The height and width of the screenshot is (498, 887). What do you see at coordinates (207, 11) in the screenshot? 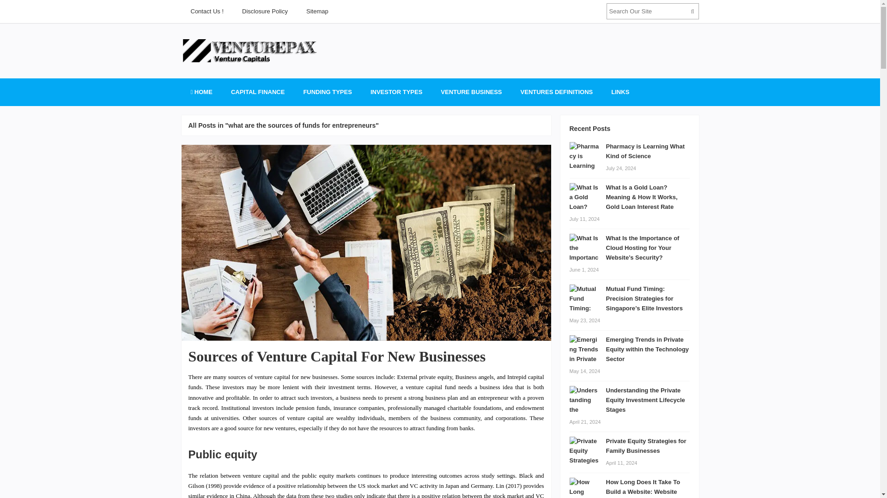
I see `Contact Us !` at bounding box center [207, 11].